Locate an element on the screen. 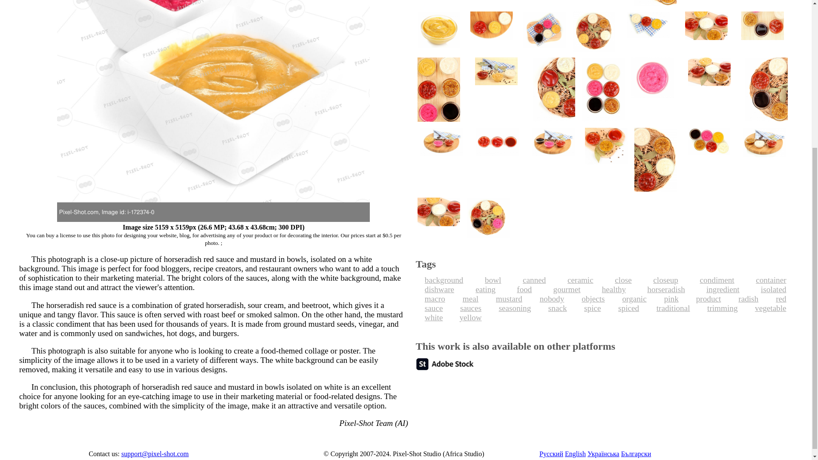  Various sauces on bamboo mat is located at coordinates (493, 4).